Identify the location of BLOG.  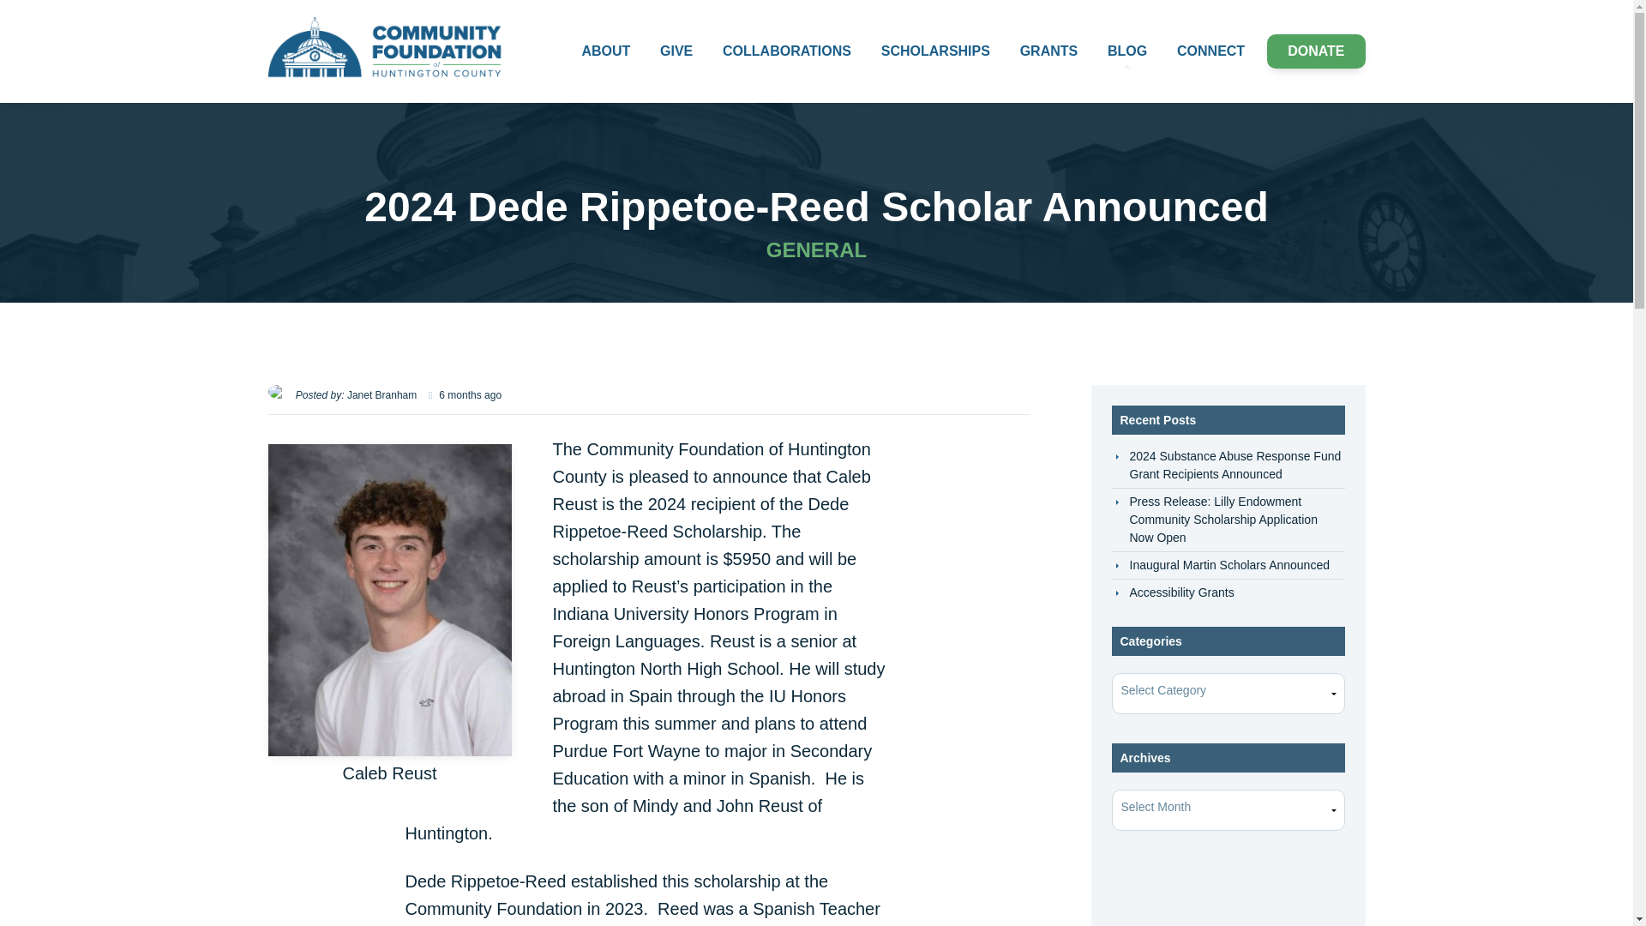
(1126, 51).